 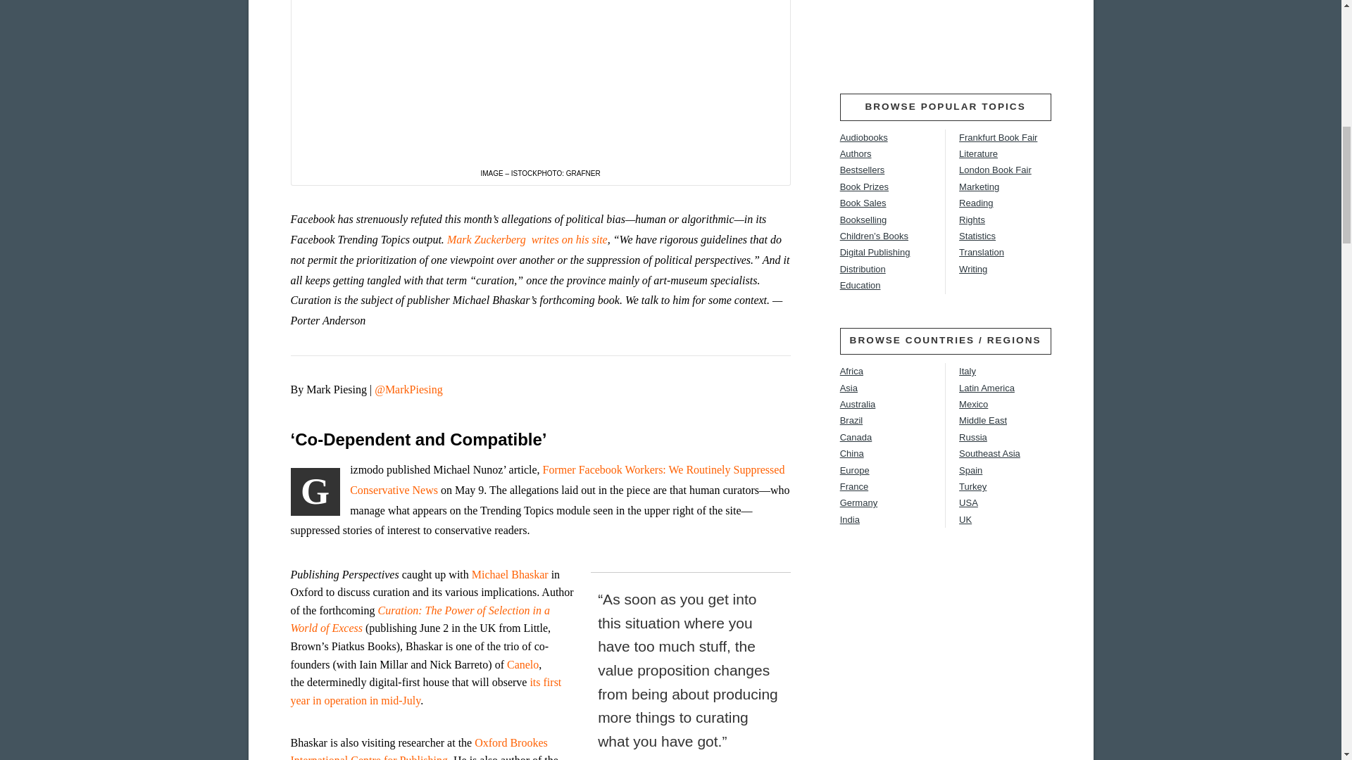 What do you see at coordinates (425, 691) in the screenshot?
I see `its first year in operation in mid-July` at bounding box center [425, 691].